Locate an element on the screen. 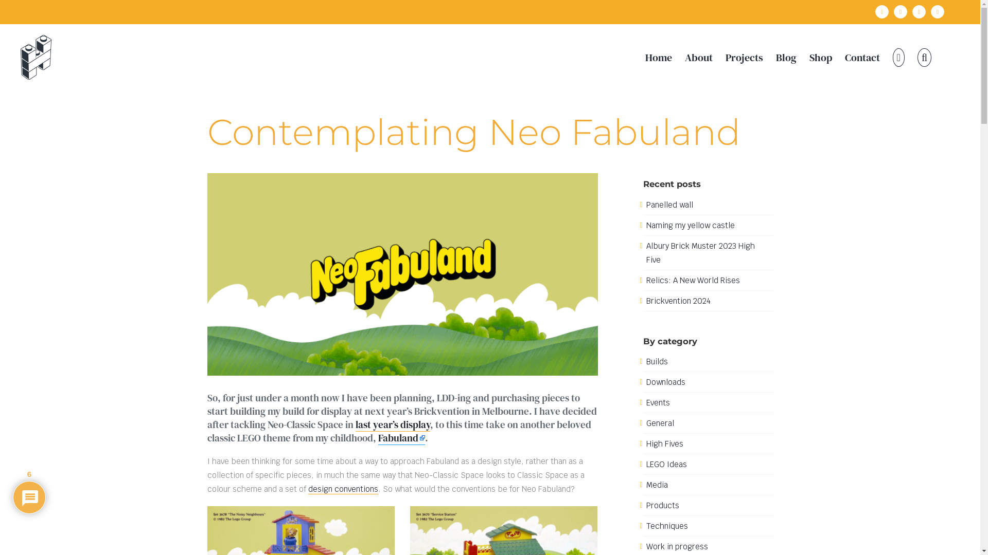 The height and width of the screenshot is (555, 988). Instagram is located at coordinates (901, 12).